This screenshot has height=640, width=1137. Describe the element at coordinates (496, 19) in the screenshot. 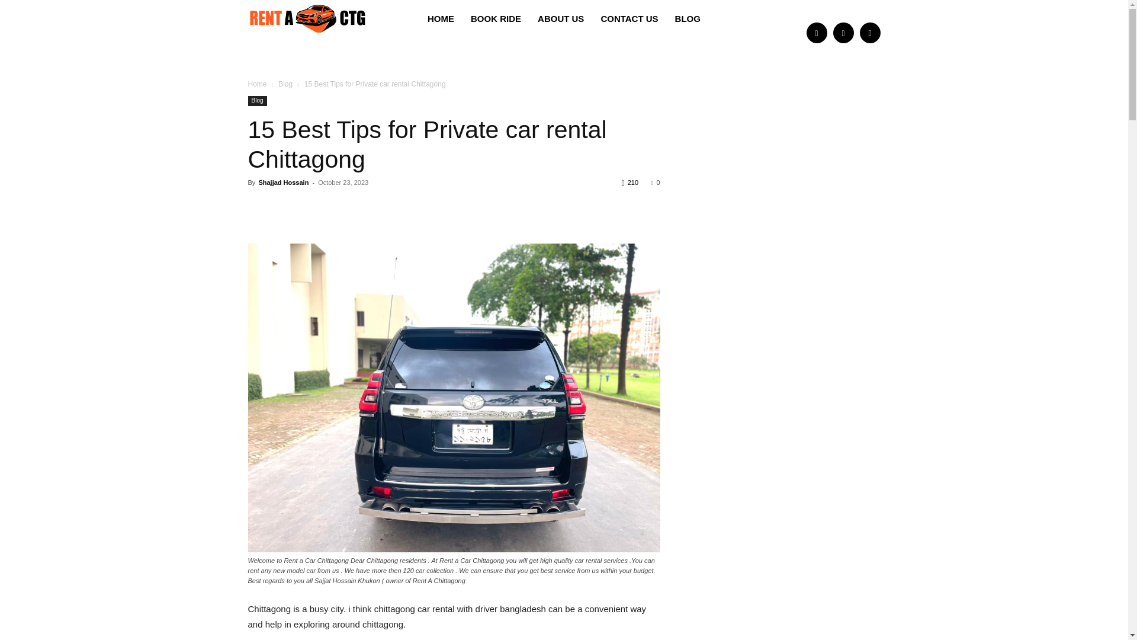

I see `BOOK RIDE` at that location.